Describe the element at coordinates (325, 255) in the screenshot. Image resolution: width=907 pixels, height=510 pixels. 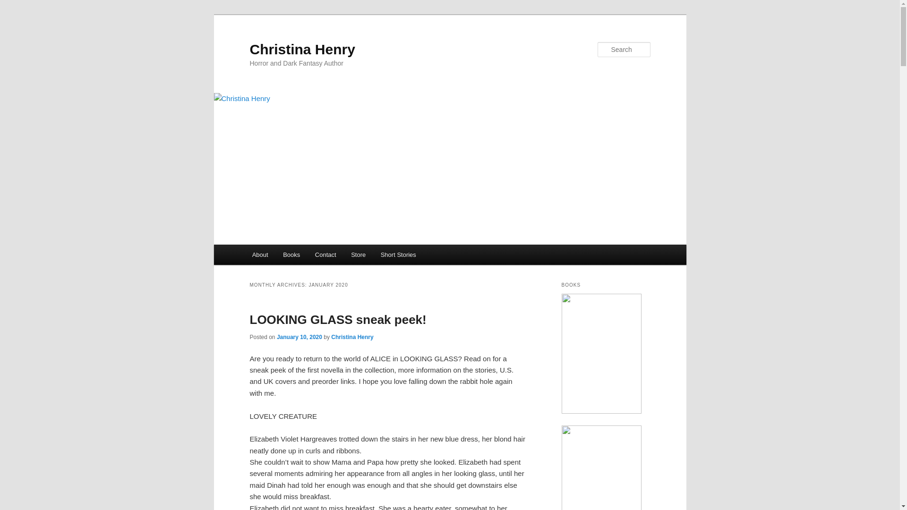
I see `Contact` at that location.